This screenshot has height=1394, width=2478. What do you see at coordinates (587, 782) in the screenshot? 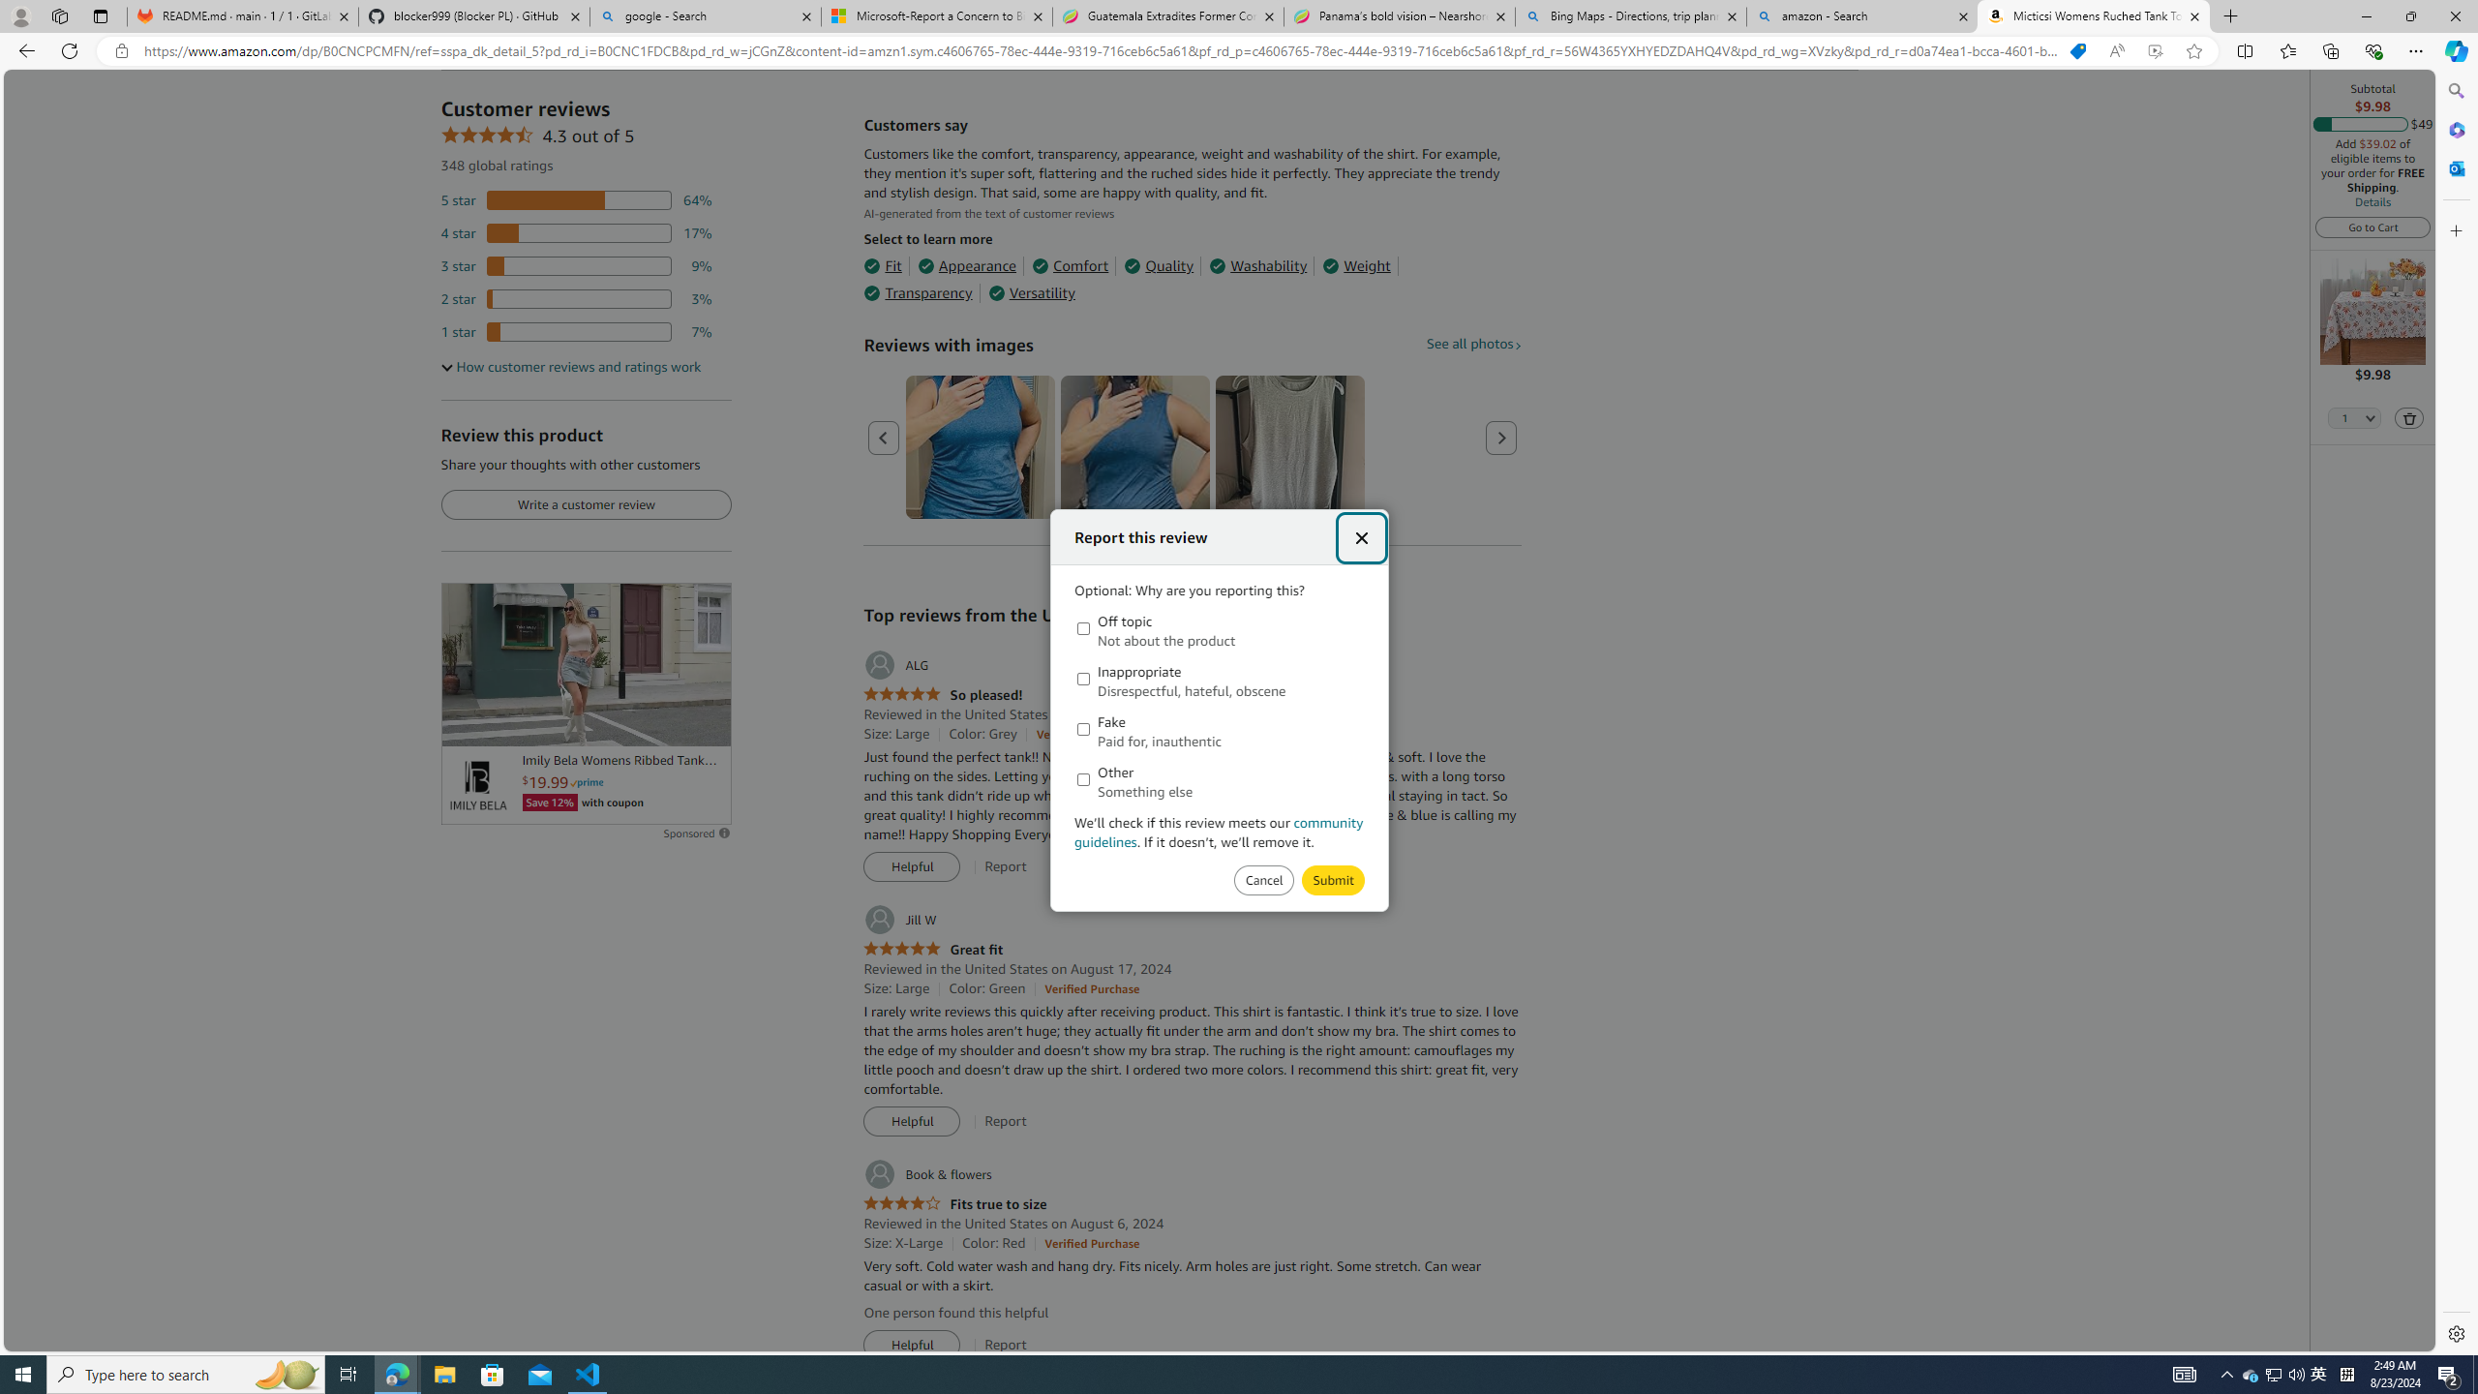
I see `Prime` at bounding box center [587, 782].